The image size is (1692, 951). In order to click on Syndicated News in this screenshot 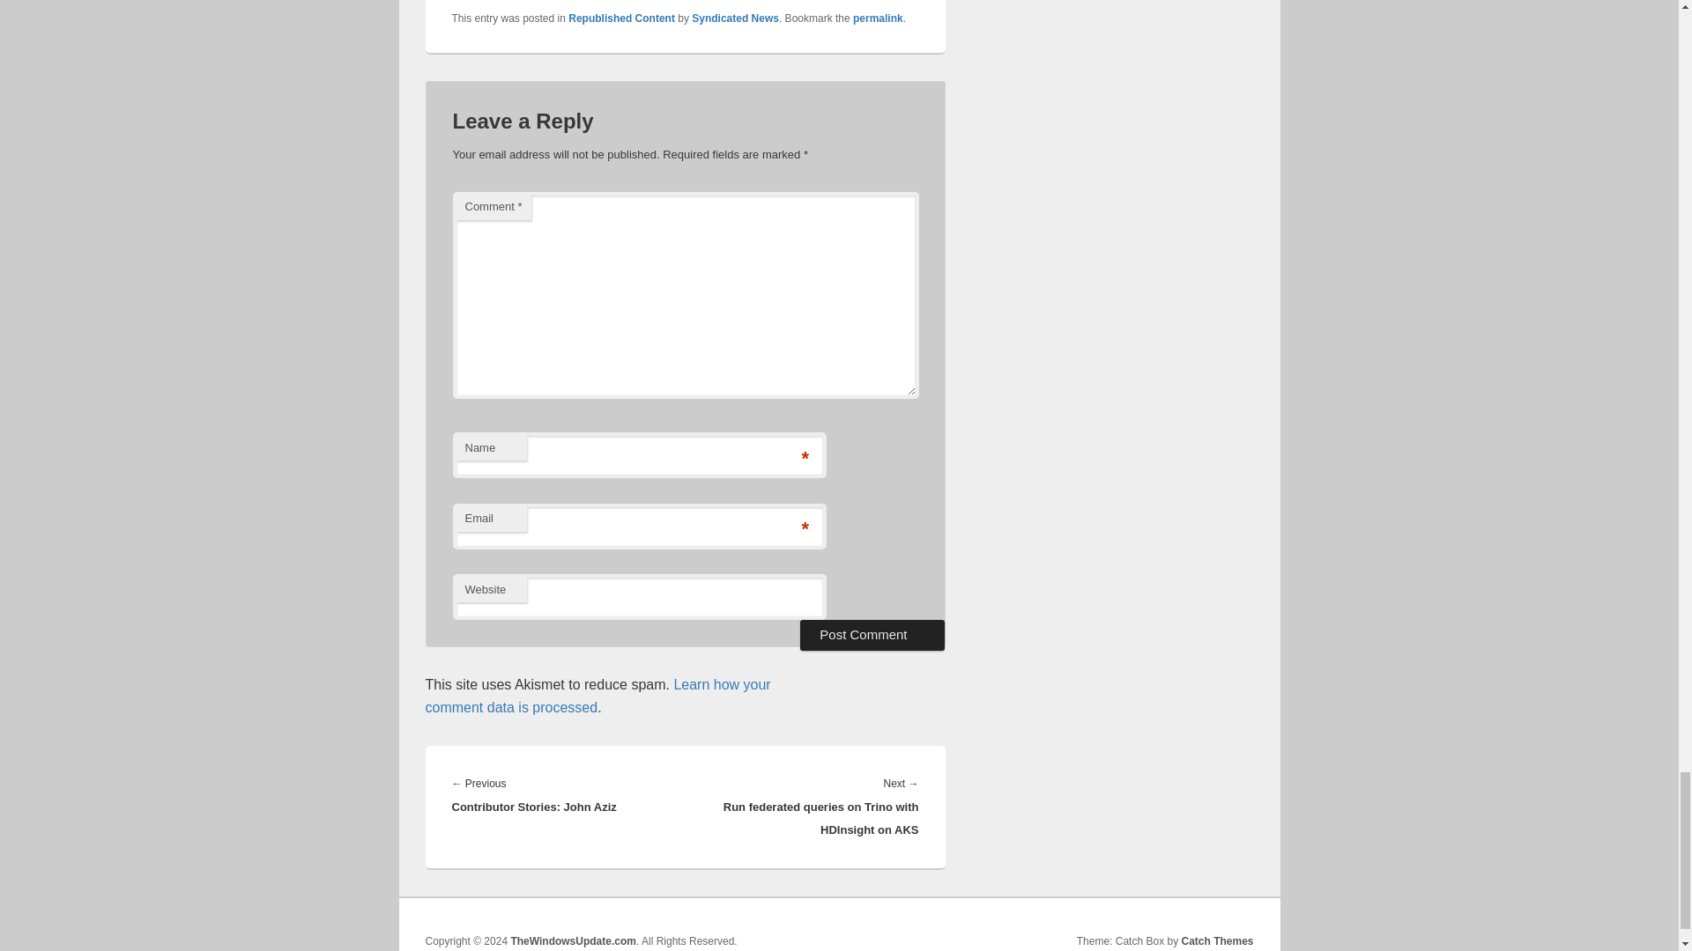, I will do `click(735, 18)`.